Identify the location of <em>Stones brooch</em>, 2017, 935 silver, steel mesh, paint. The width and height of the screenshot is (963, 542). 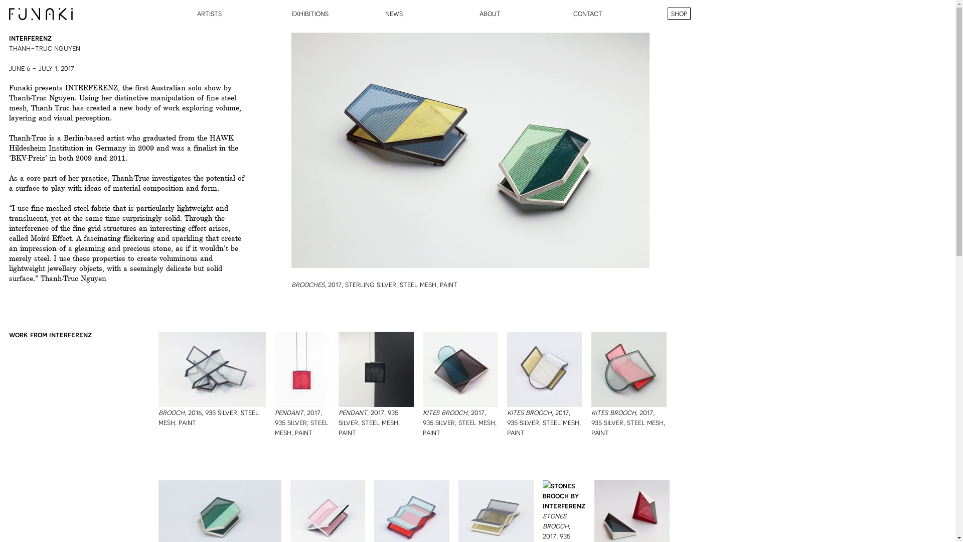
(564, 495).